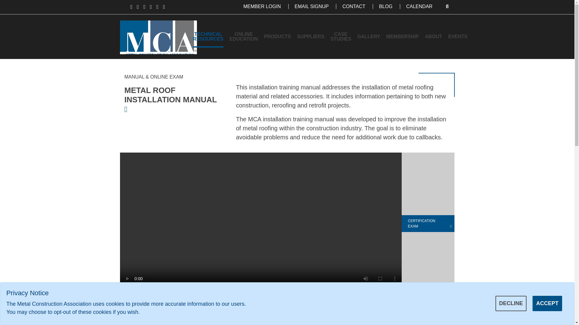  What do you see at coordinates (419, 6) in the screenshot?
I see `CALENDAR` at bounding box center [419, 6].